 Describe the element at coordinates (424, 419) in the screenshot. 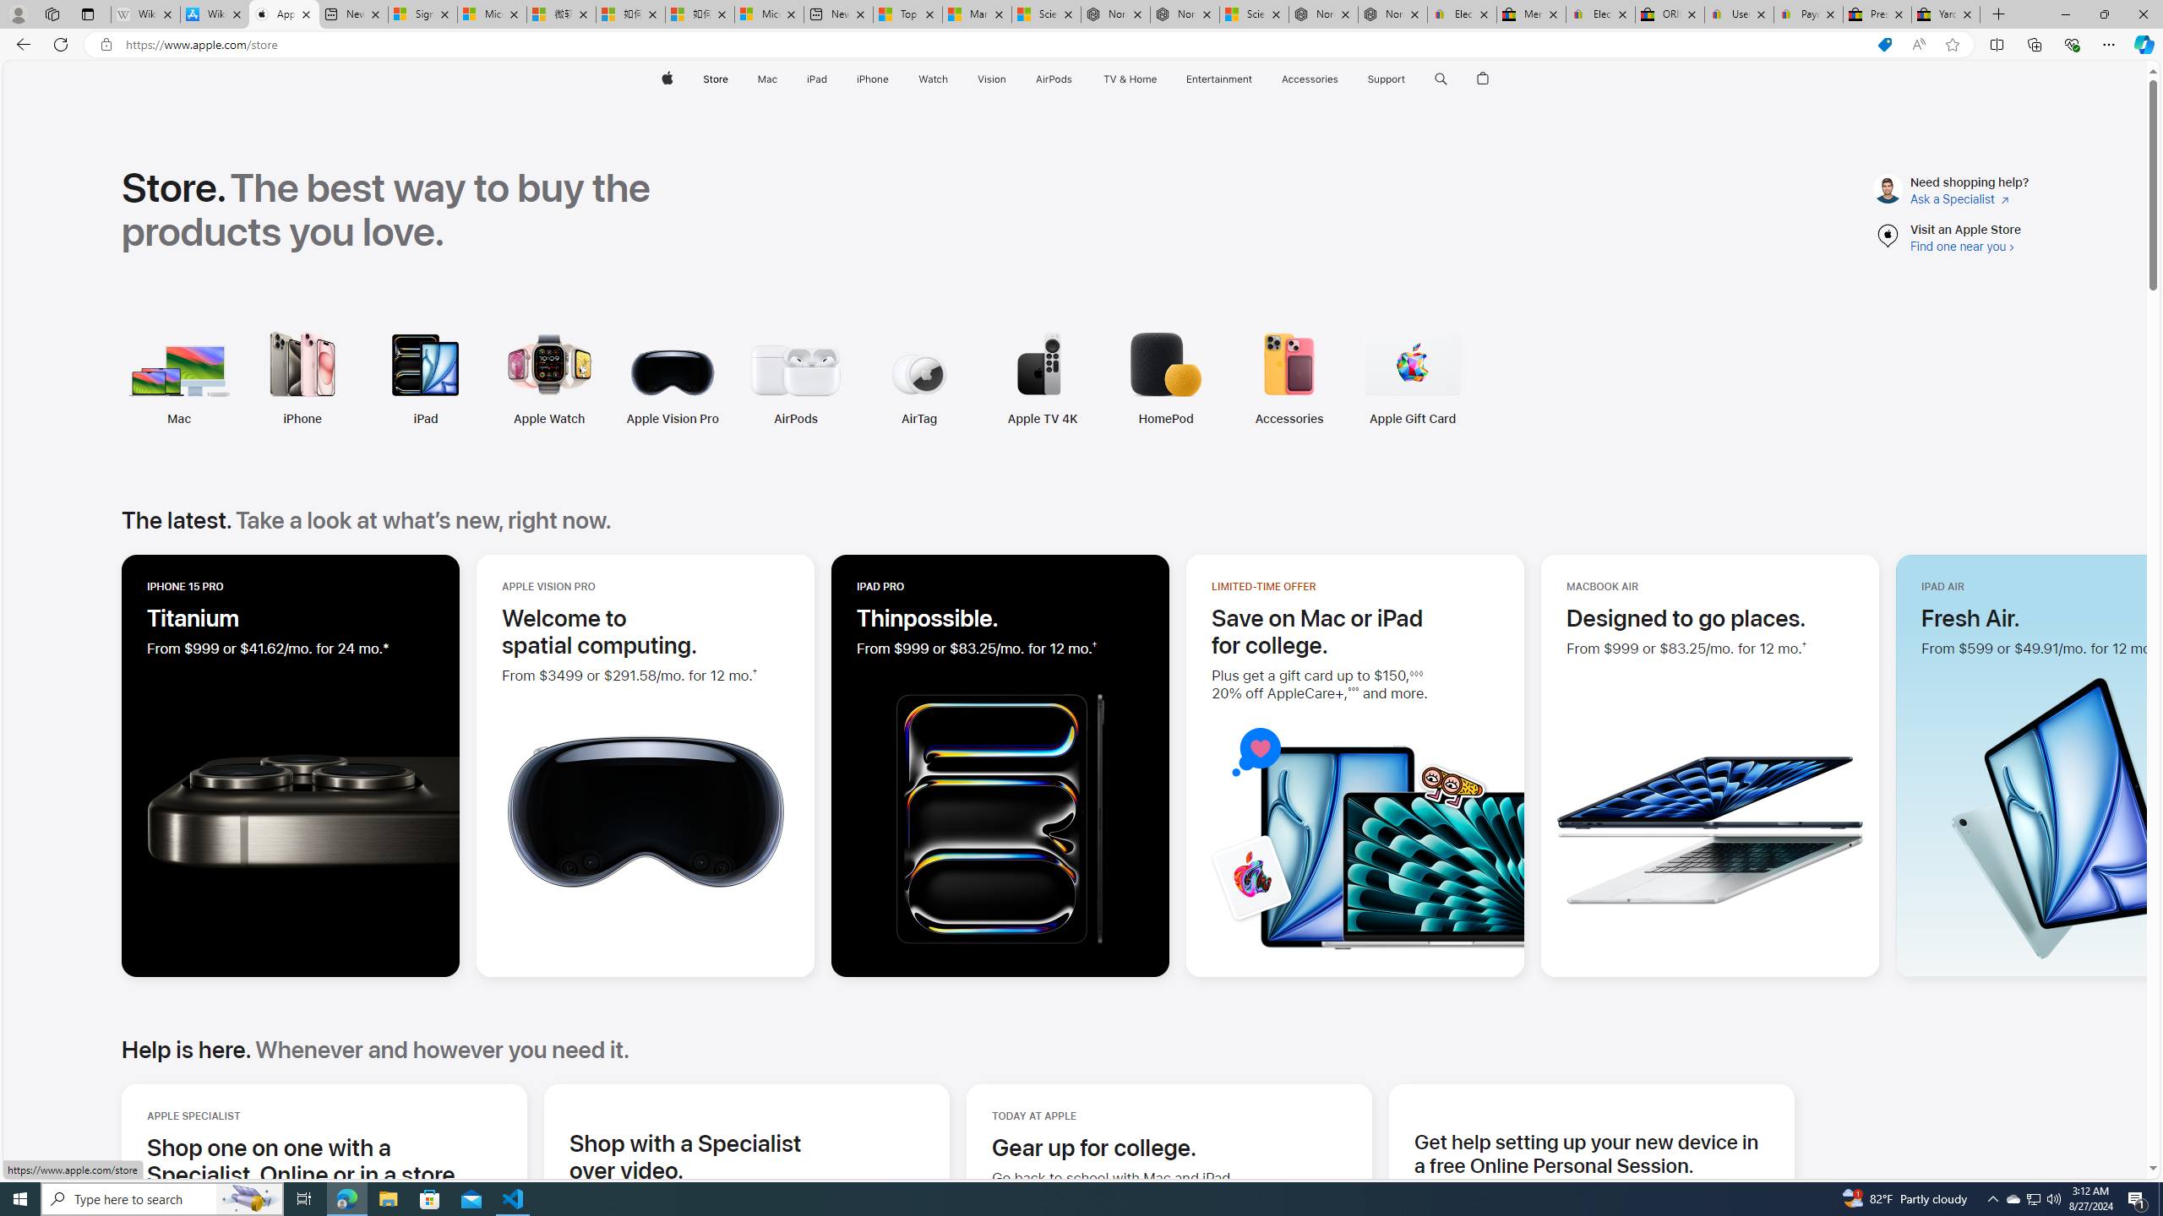

I see `iPad` at that location.